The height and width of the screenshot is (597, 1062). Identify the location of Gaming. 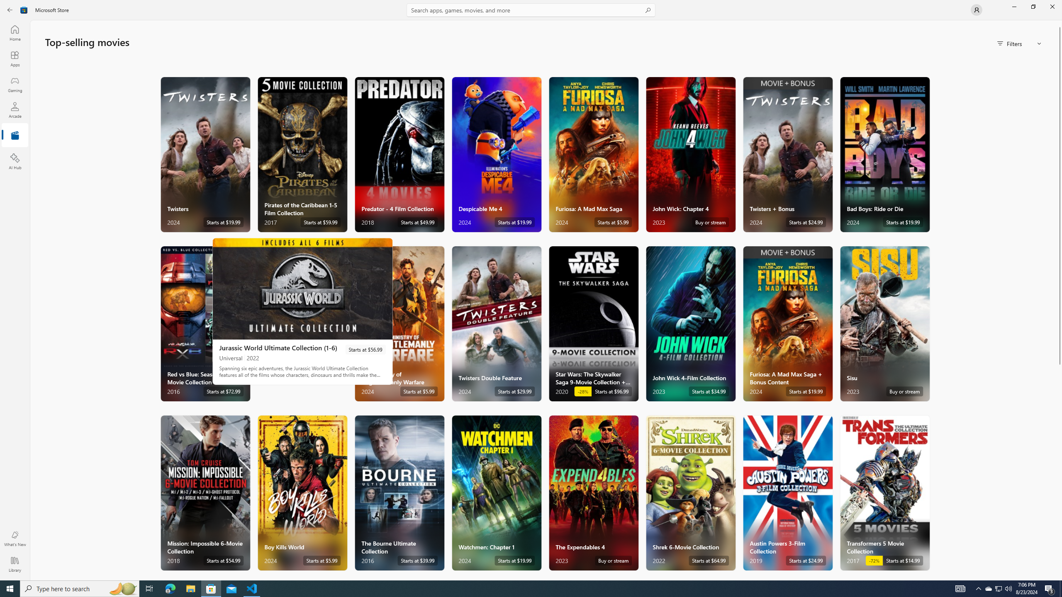
(15, 84).